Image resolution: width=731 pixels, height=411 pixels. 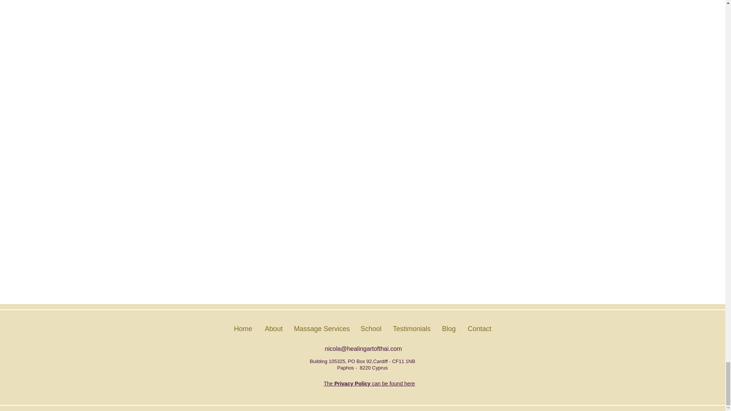 What do you see at coordinates (273, 329) in the screenshot?
I see `About` at bounding box center [273, 329].